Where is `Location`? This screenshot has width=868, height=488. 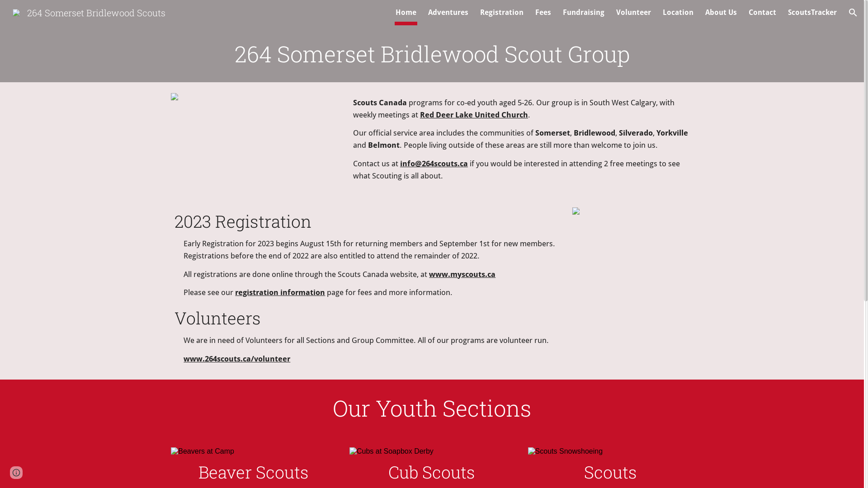
Location is located at coordinates (678, 13).